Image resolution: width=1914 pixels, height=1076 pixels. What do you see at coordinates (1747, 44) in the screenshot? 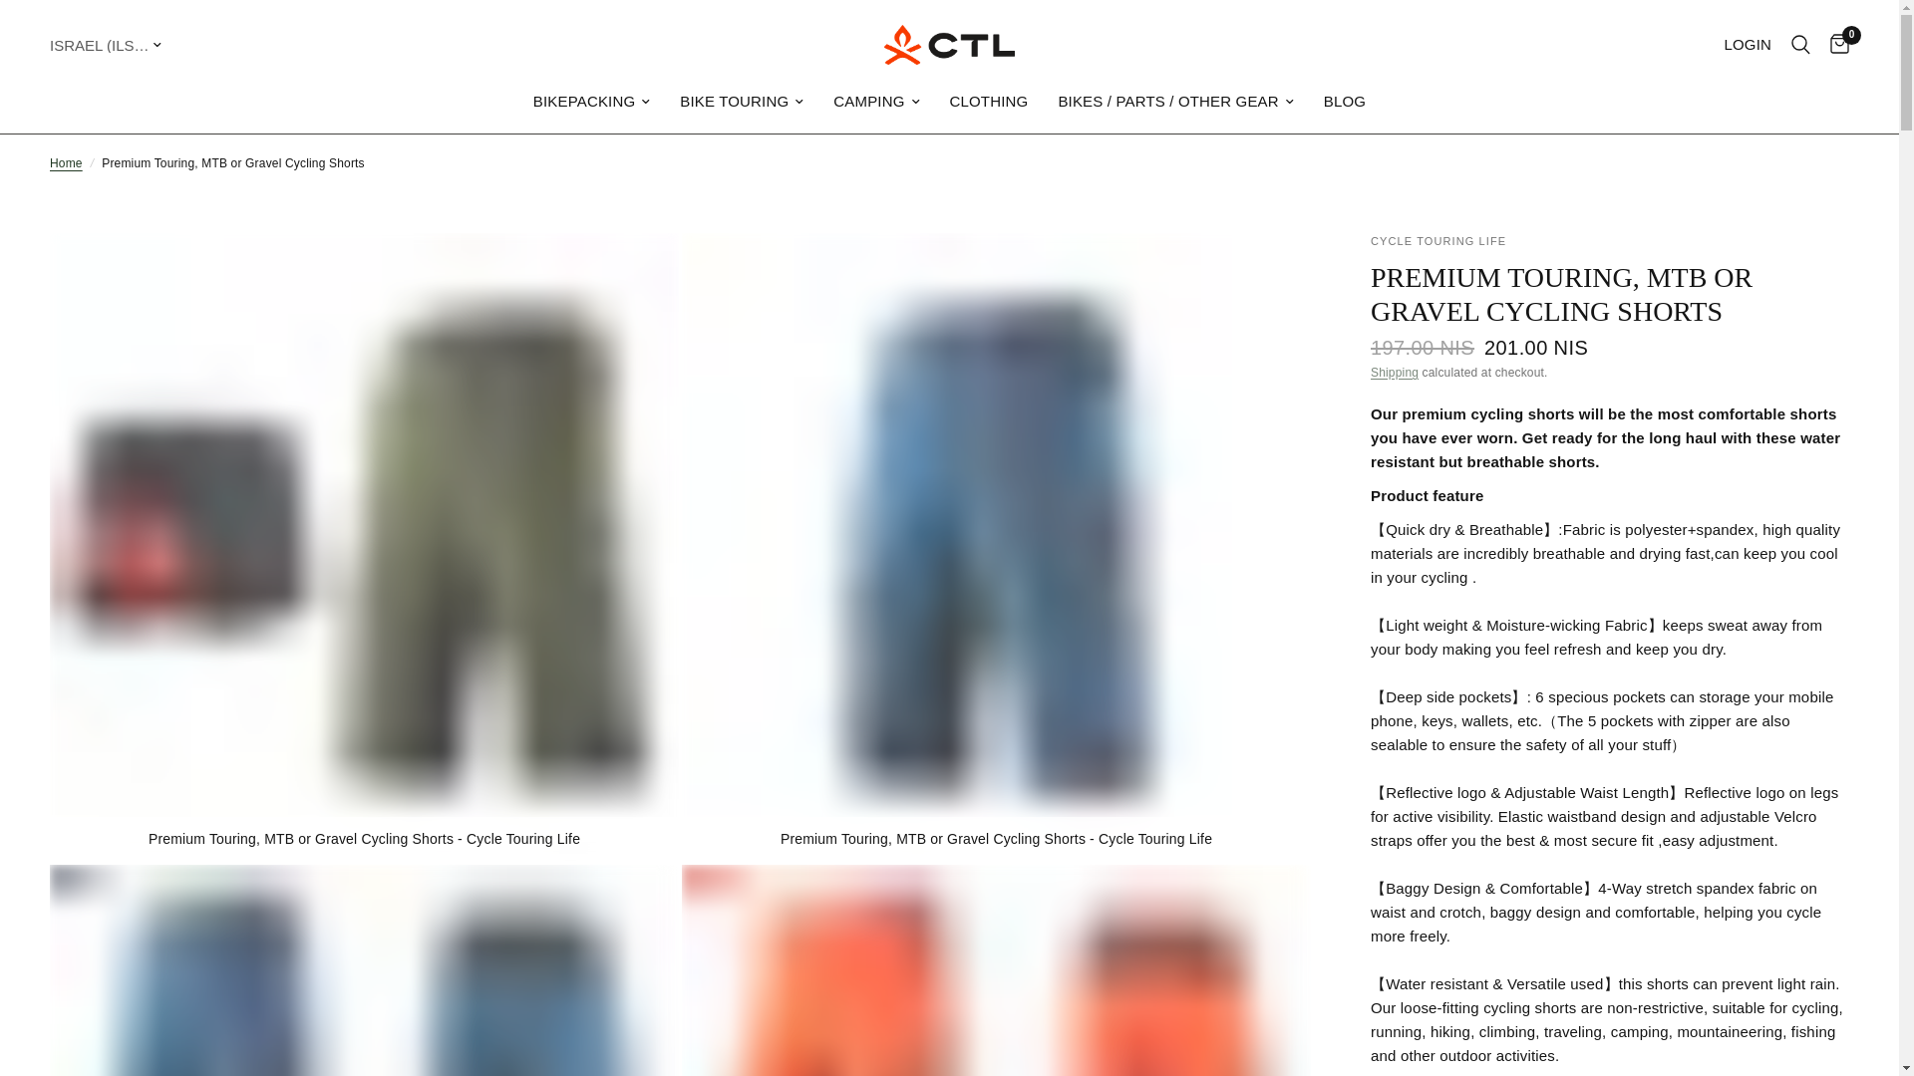
I see `LOGIN` at bounding box center [1747, 44].